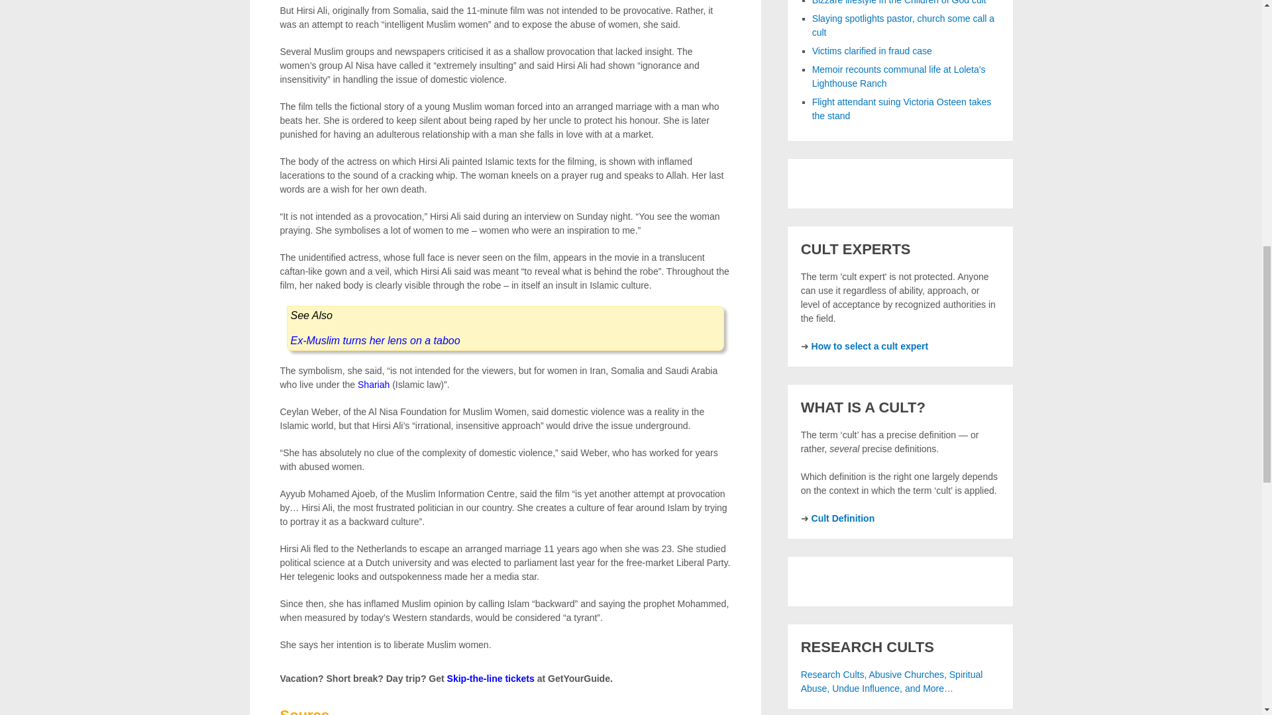  I want to click on Victims clarified in fraud case, so click(872, 51).